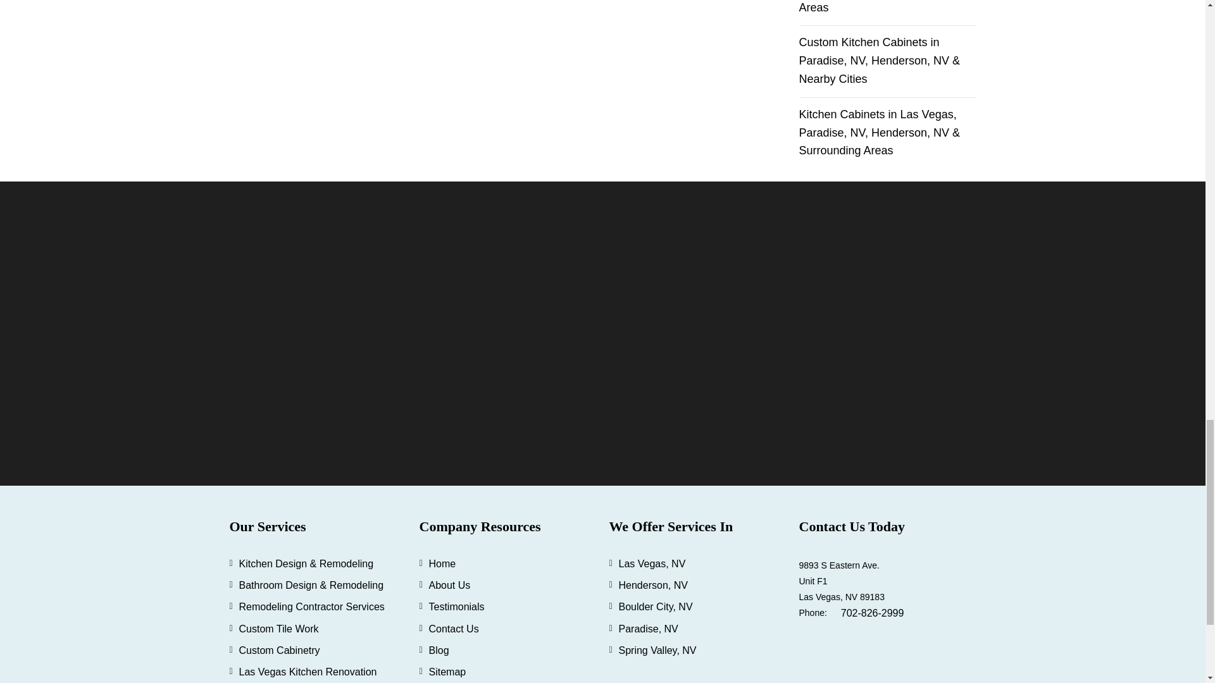 This screenshot has width=1215, height=683. I want to click on Custom Cabinetry, so click(280, 650).